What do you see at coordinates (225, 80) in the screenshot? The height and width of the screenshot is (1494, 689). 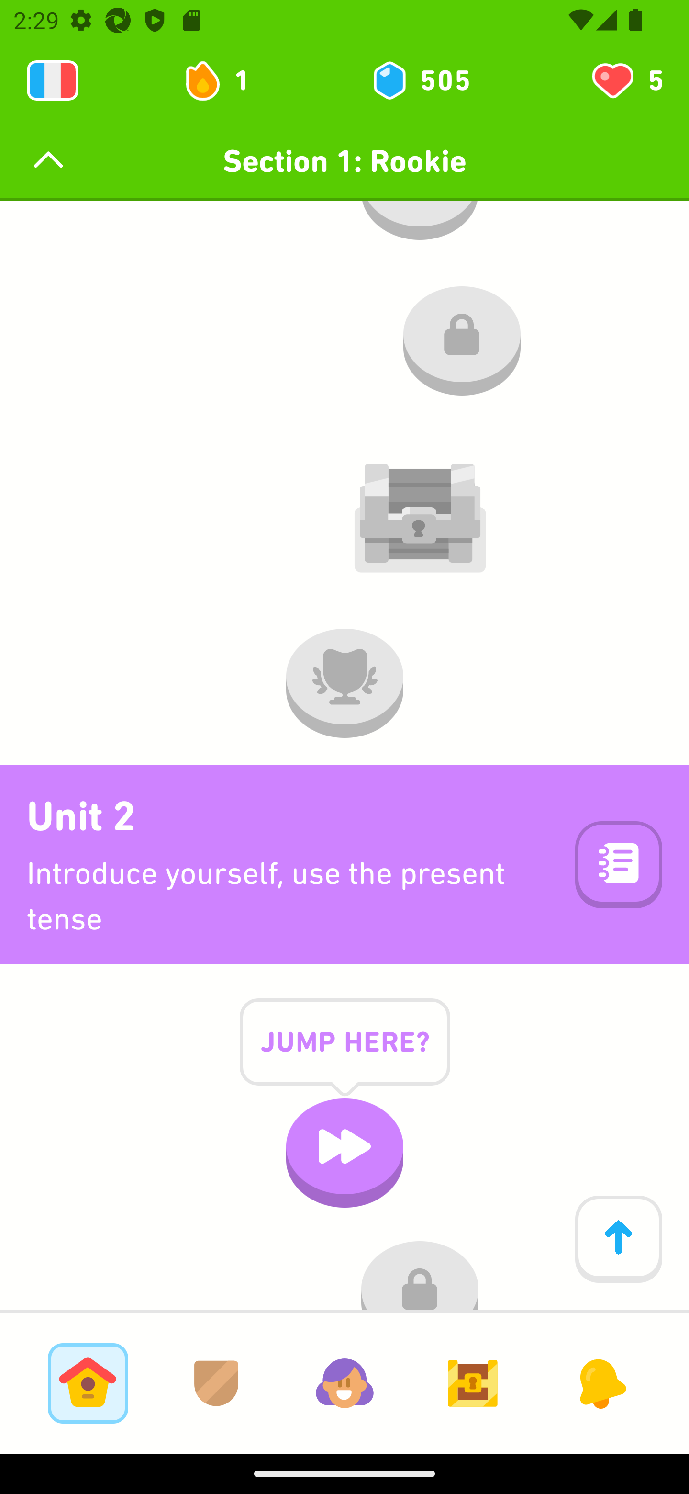 I see `1 day streak 1` at bounding box center [225, 80].